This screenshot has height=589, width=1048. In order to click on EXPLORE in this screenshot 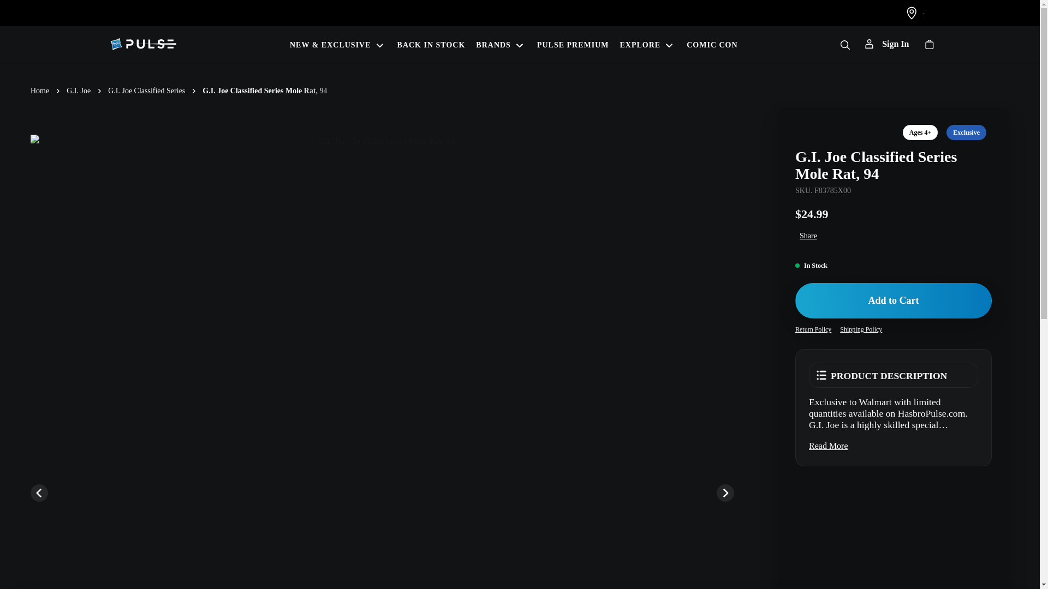, I will do `click(648, 44)`.